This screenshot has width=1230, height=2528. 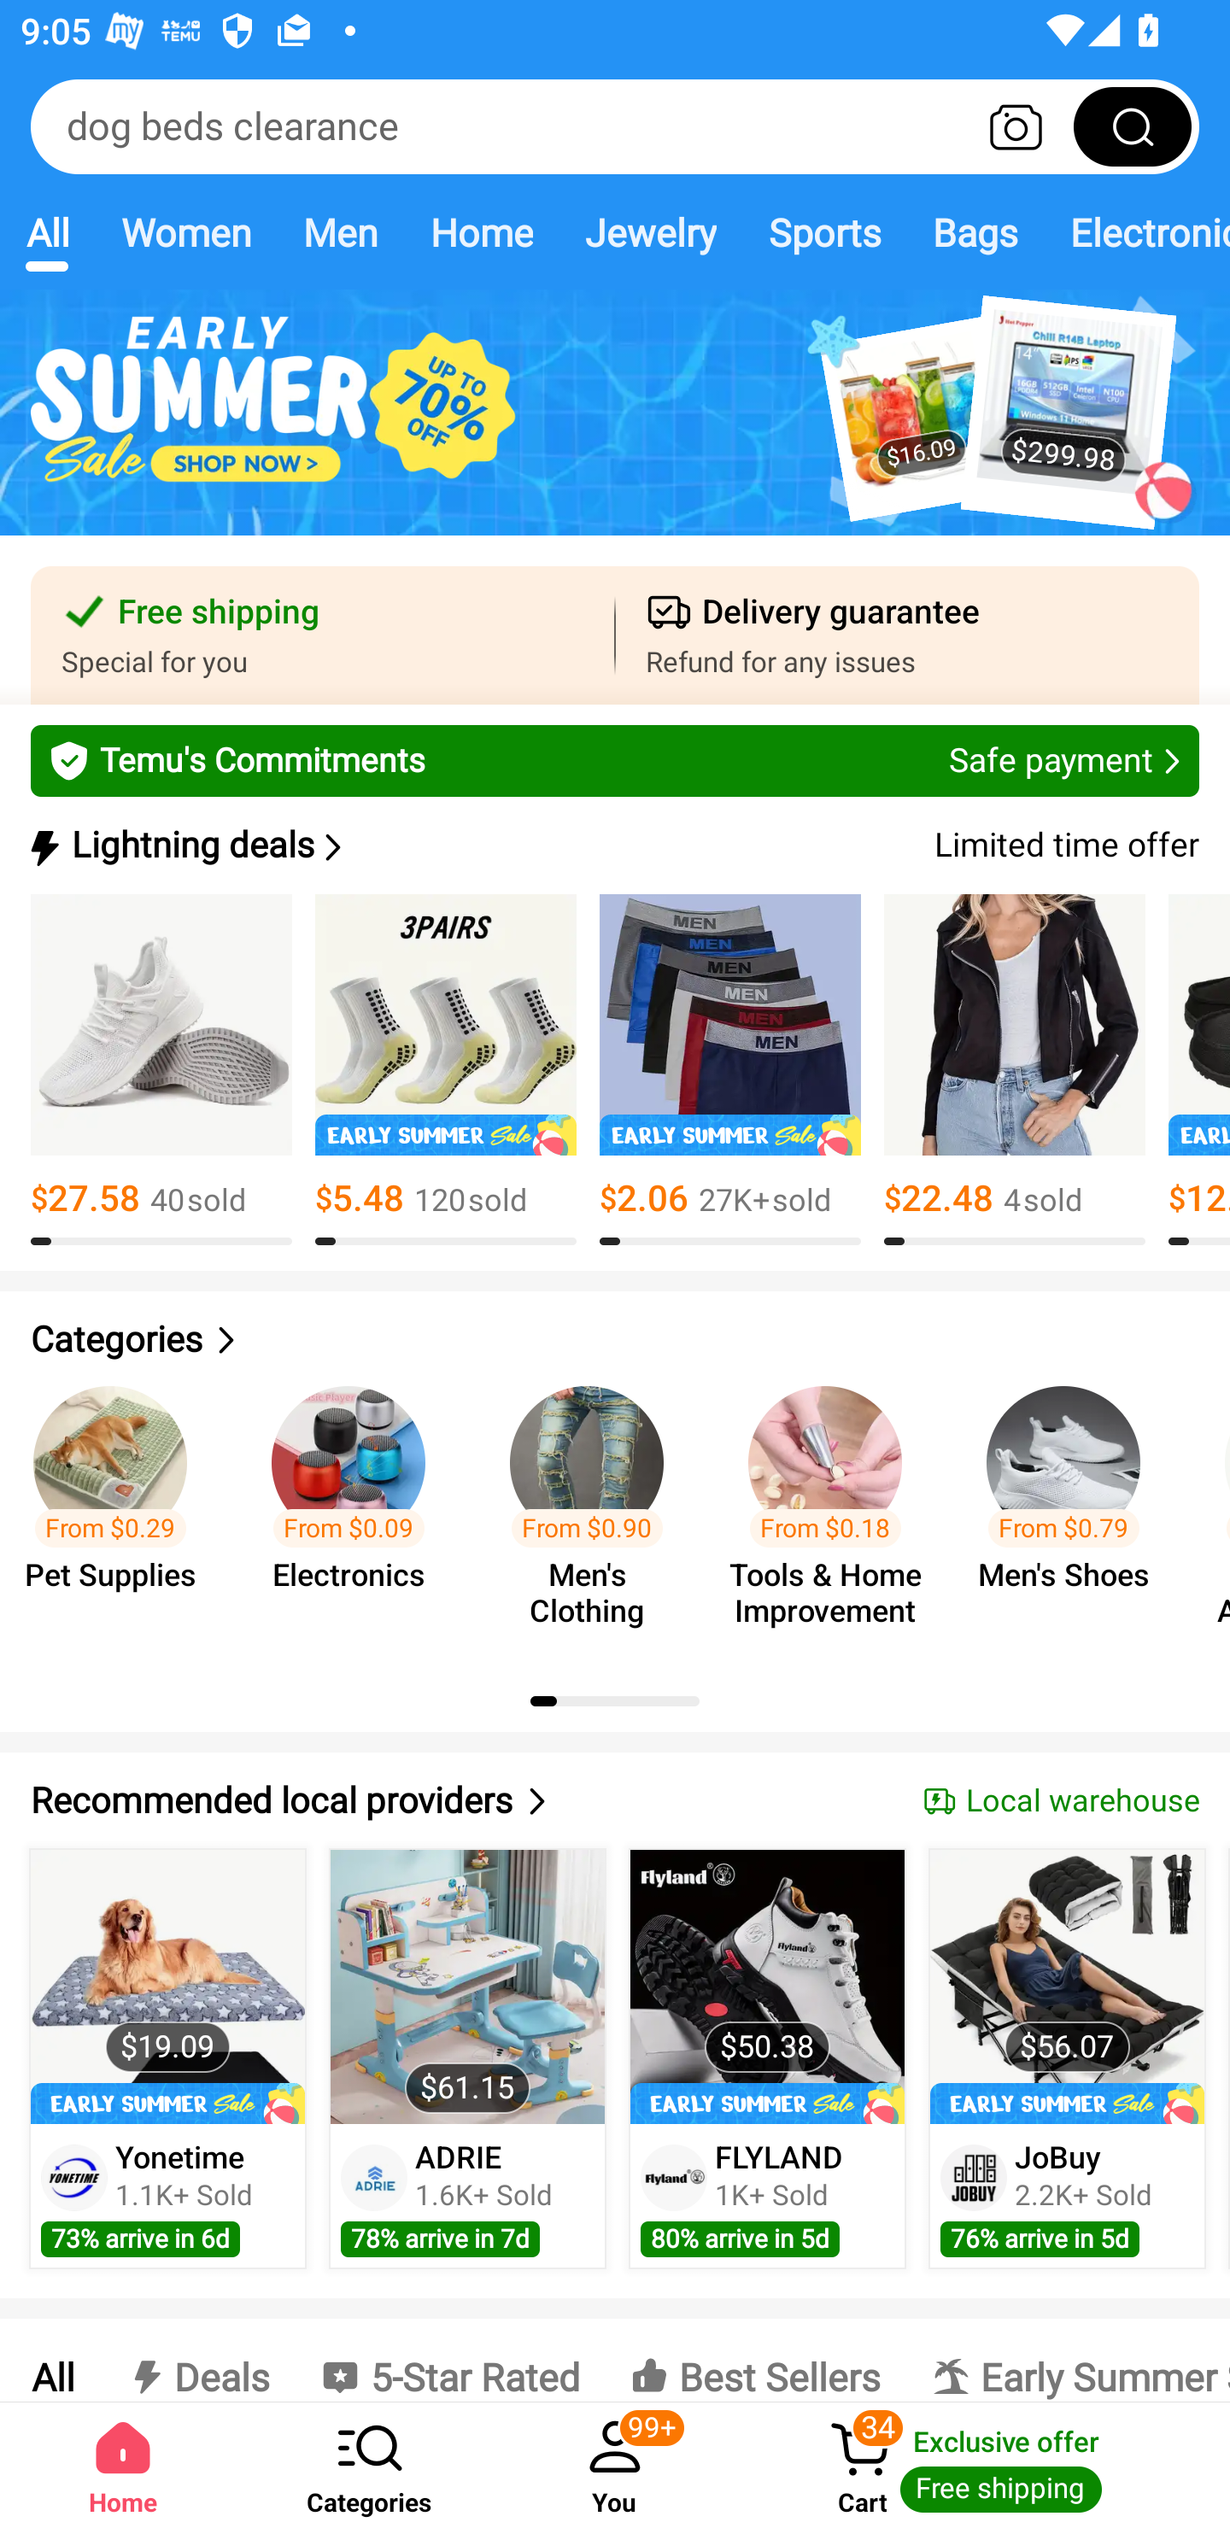 What do you see at coordinates (615, 126) in the screenshot?
I see `dog beds clearance` at bounding box center [615, 126].